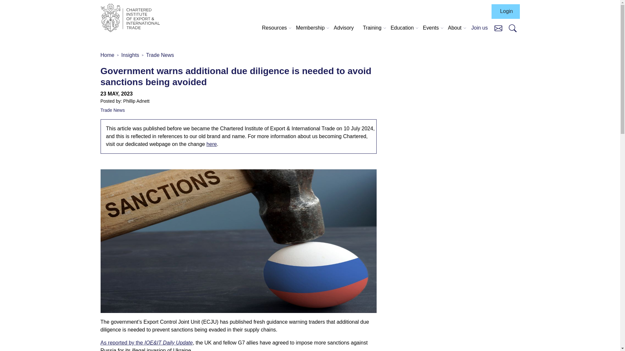 Image resolution: width=625 pixels, height=351 pixels. What do you see at coordinates (402, 28) in the screenshot?
I see `Education` at bounding box center [402, 28].